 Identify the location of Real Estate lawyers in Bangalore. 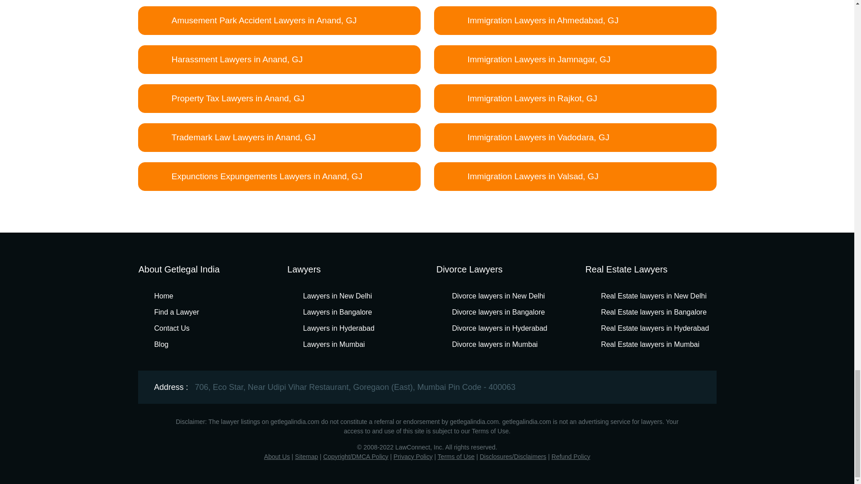
(648, 312).